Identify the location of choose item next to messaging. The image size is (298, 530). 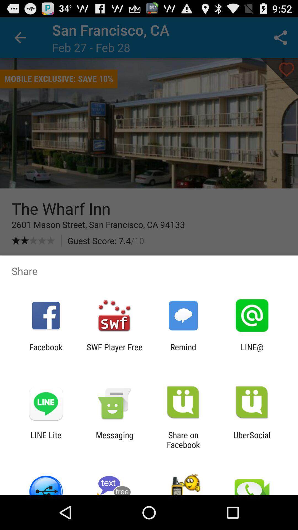
(183, 440).